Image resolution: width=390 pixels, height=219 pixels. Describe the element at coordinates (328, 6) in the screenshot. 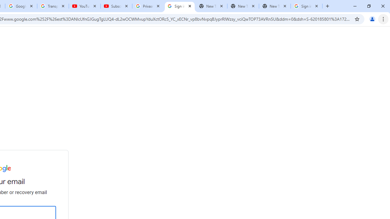

I see `New Tab` at that location.